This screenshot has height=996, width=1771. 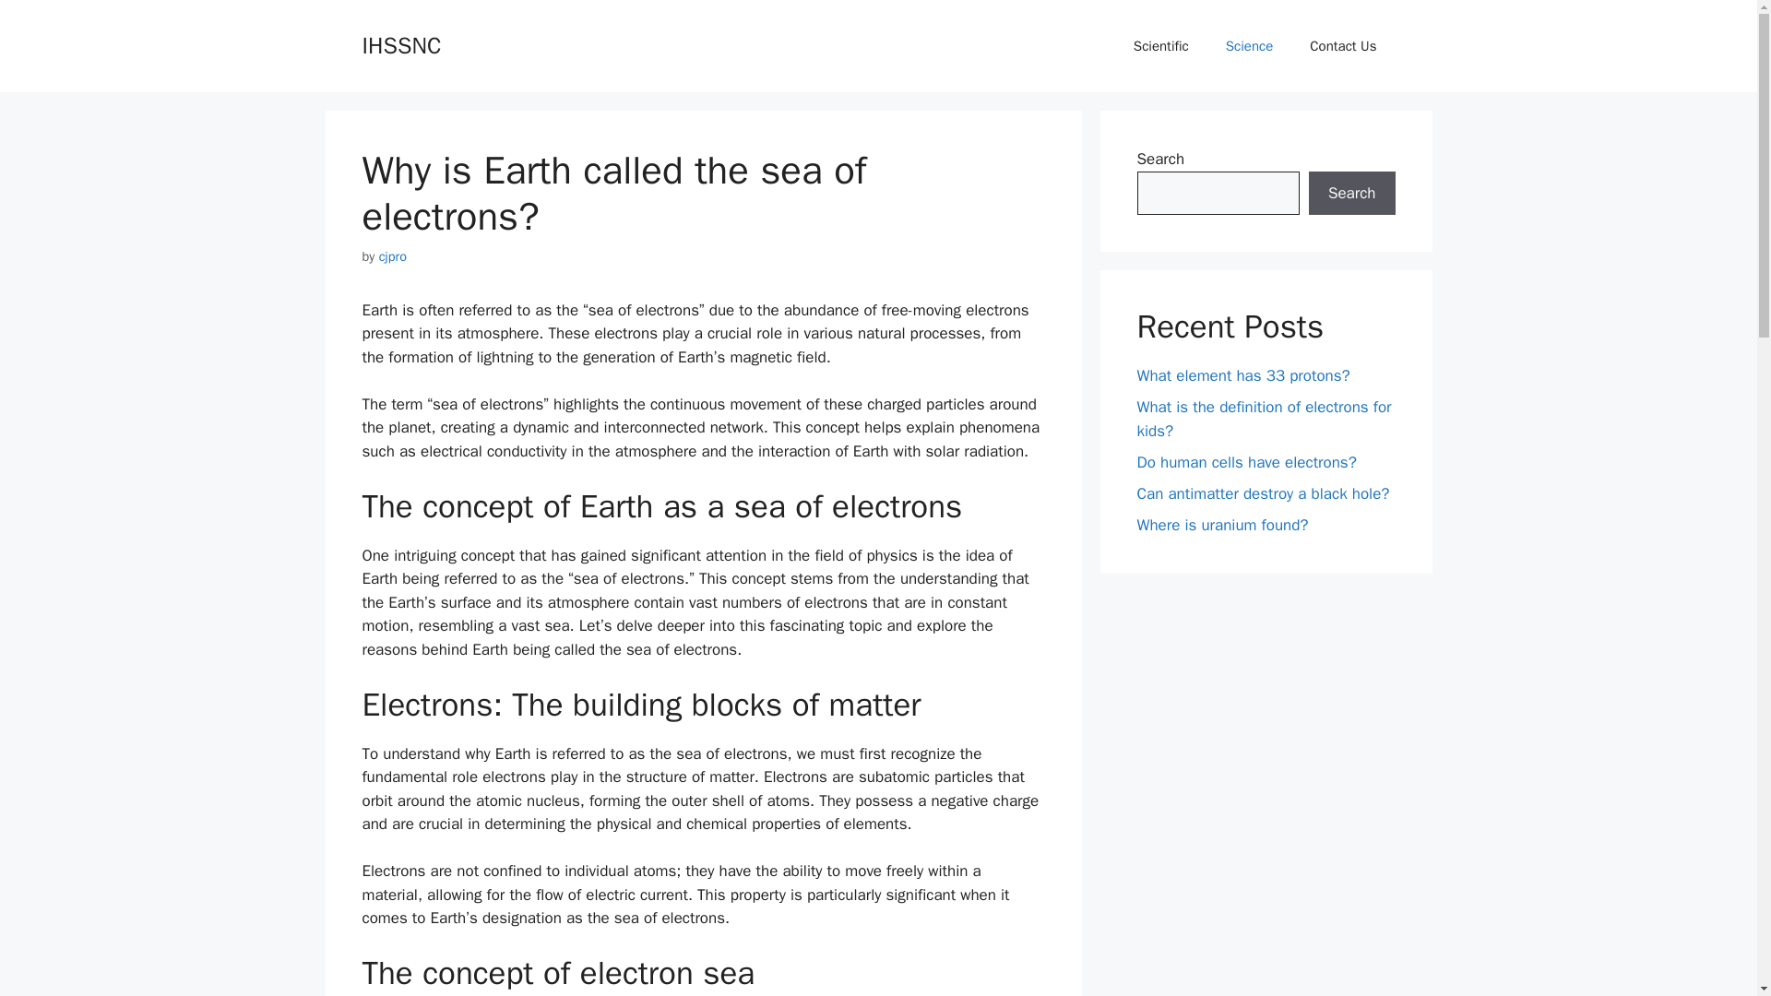 What do you see at coordinates (1222, 524) in the screenshot?
I see `Where is uranium found?` at bounding box center [1222, 524].